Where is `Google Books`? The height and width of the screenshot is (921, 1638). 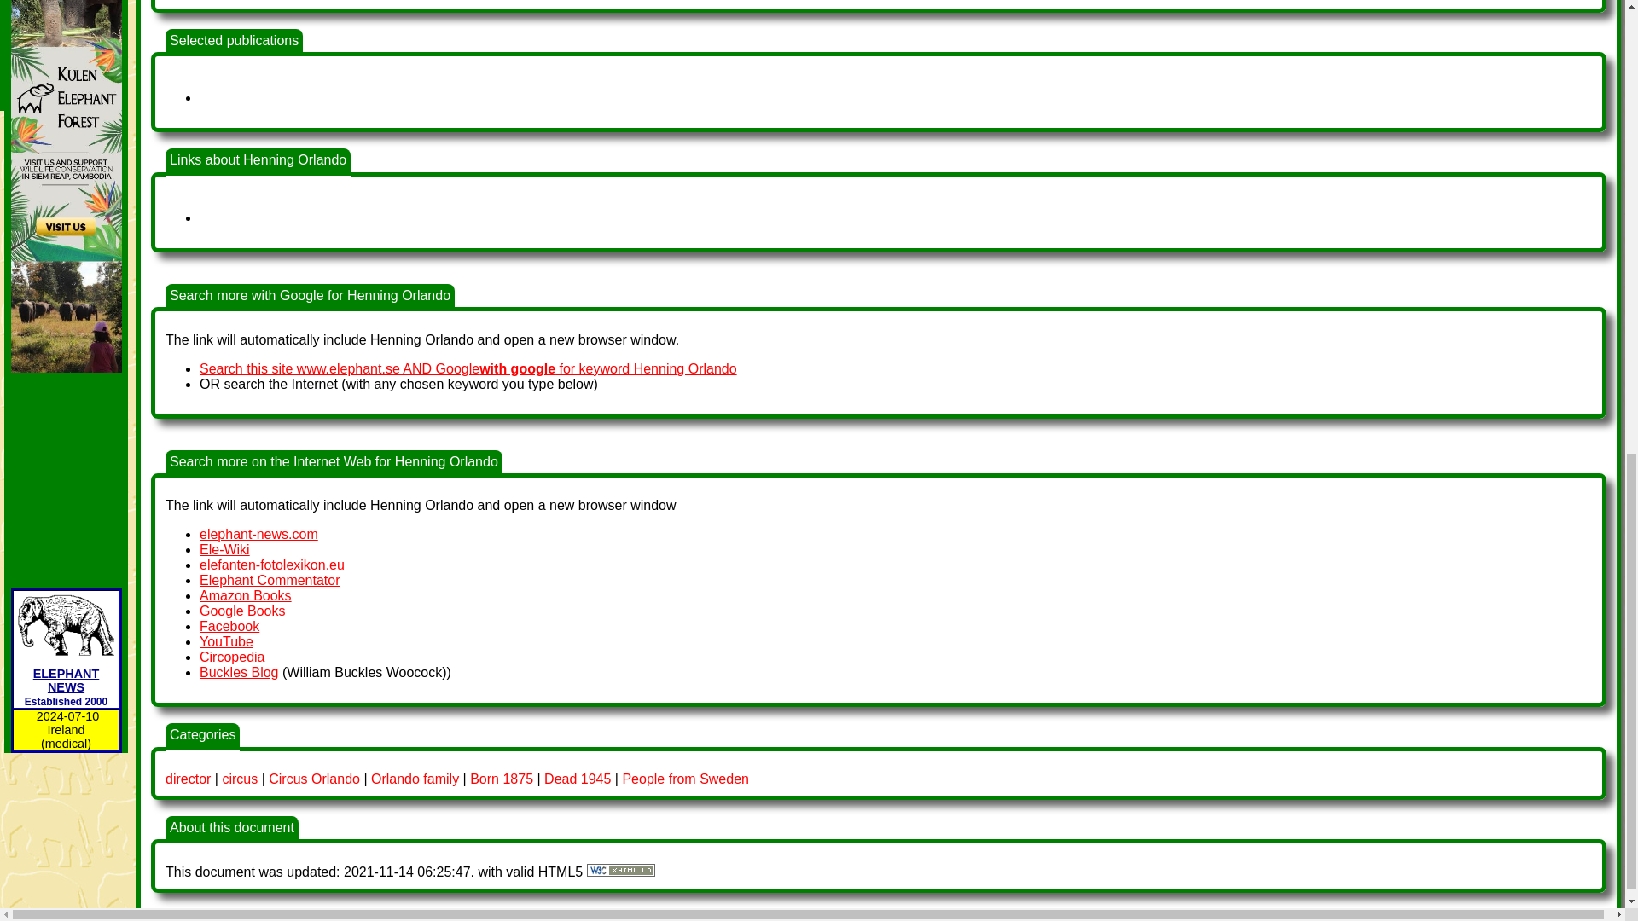
Google Books is located at coordinates (242, 611).